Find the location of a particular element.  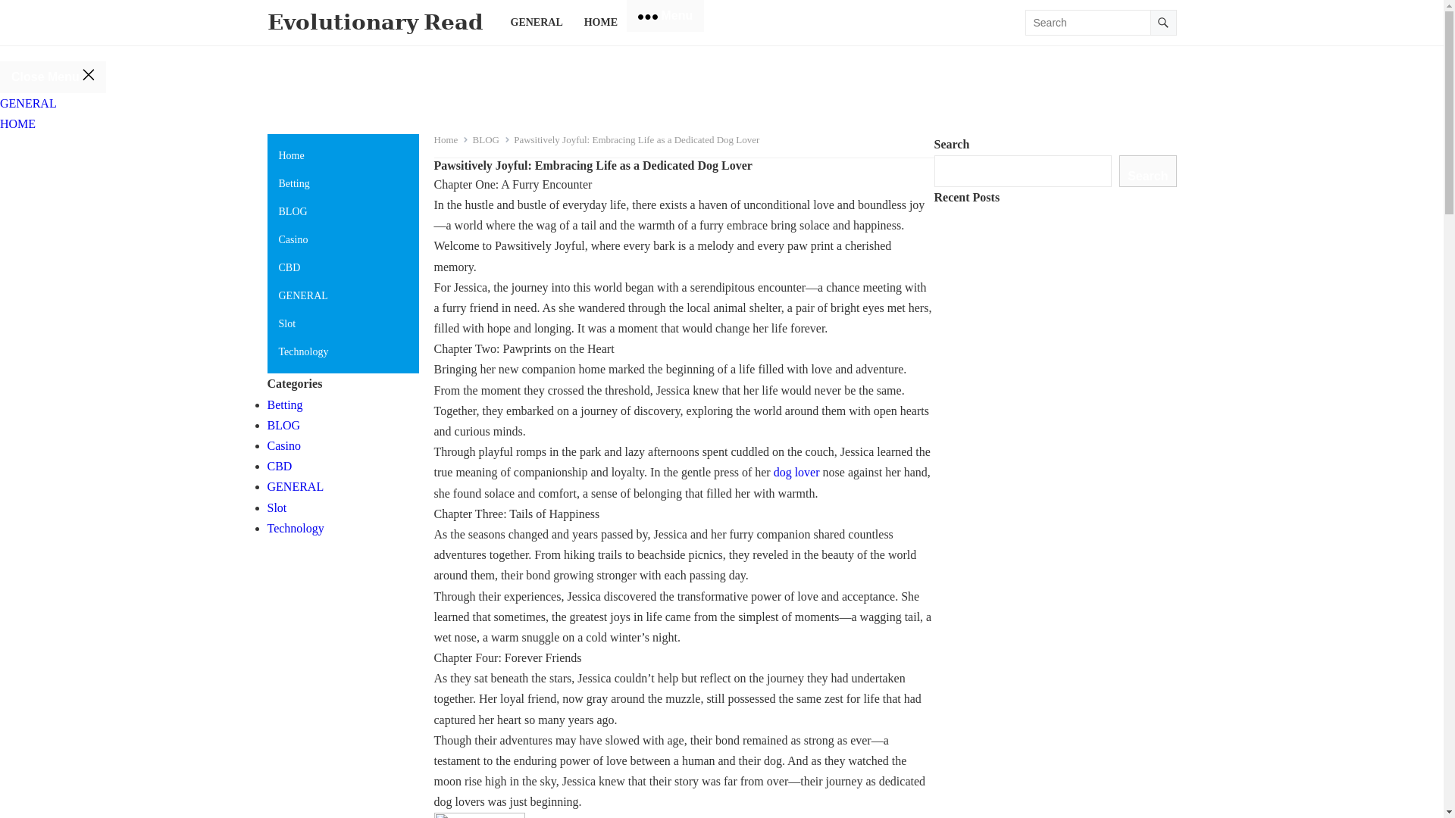

Menu is located at coordinates (665, 16).